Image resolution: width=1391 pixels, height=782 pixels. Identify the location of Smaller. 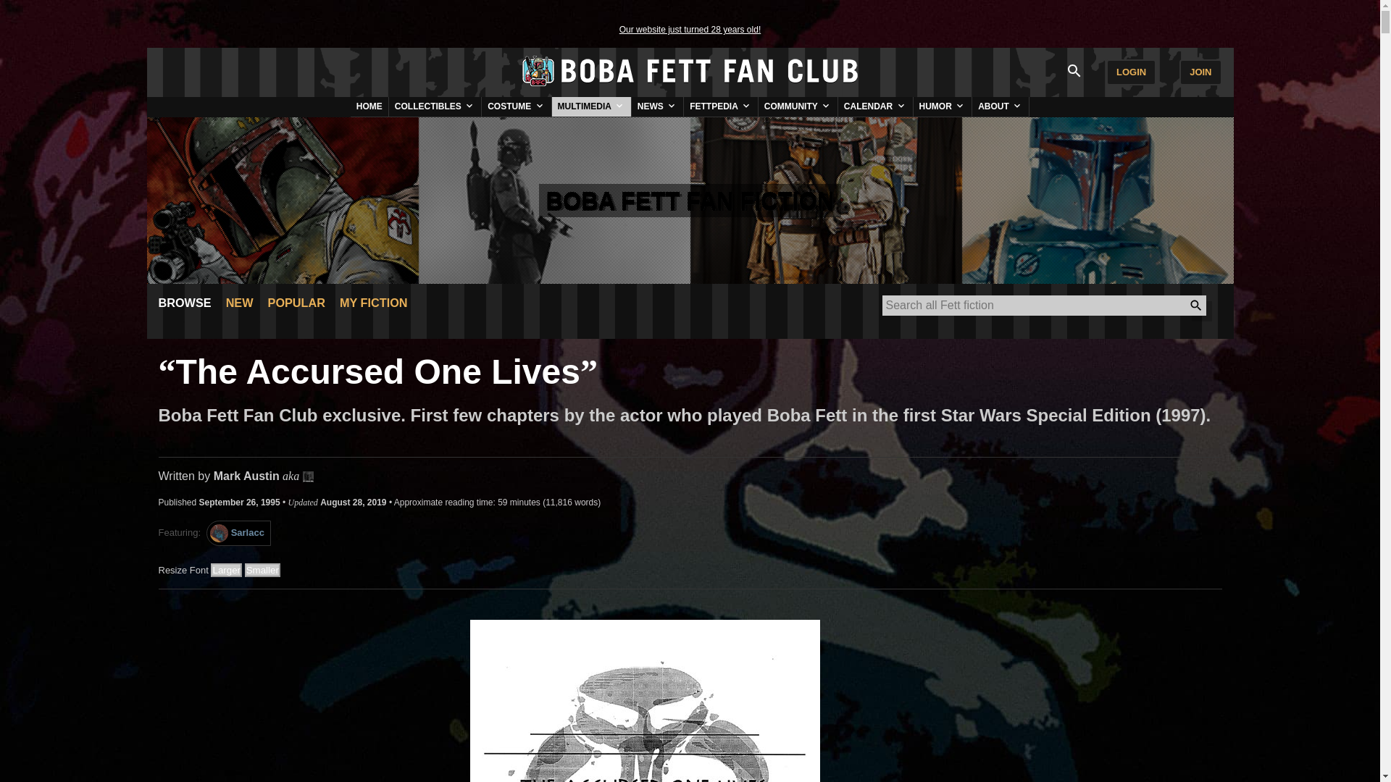
(262, 570).